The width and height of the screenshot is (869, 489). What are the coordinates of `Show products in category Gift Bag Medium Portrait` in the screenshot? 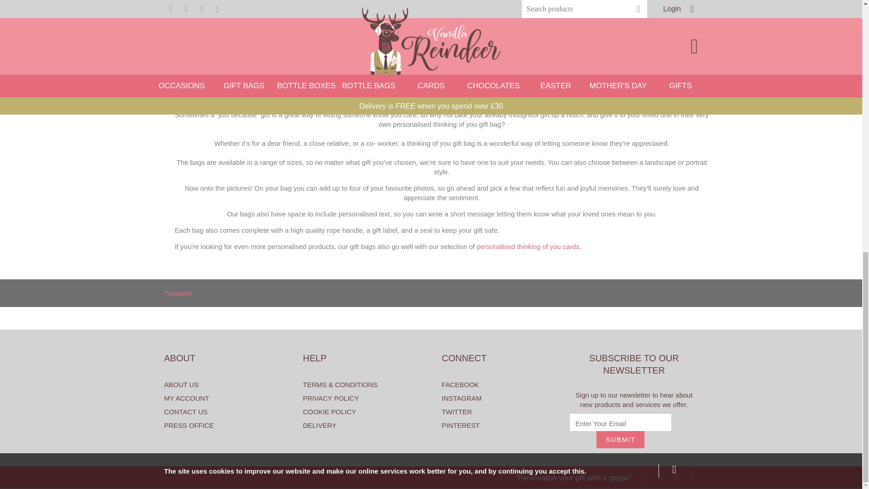 It's located at (260, 68).